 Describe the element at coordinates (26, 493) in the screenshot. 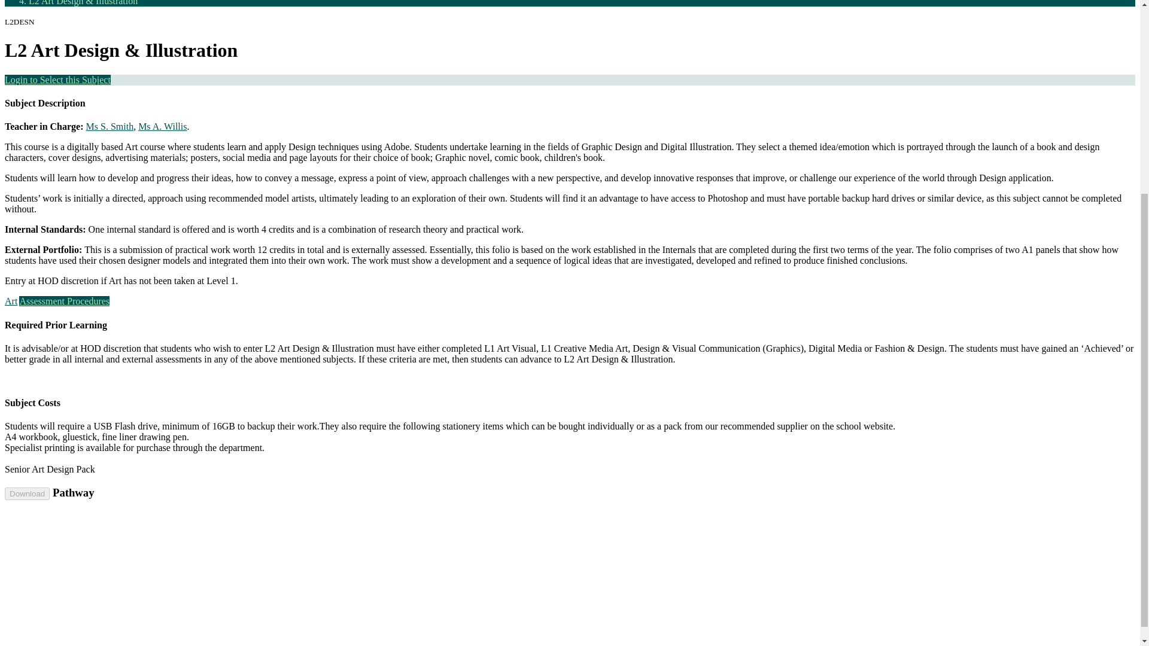

I see `Download` at that location.